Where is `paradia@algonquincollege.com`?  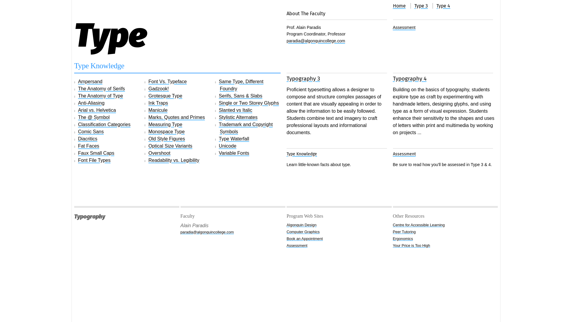 paradia@algonquincollege.com is located at coordinates (316, 41).